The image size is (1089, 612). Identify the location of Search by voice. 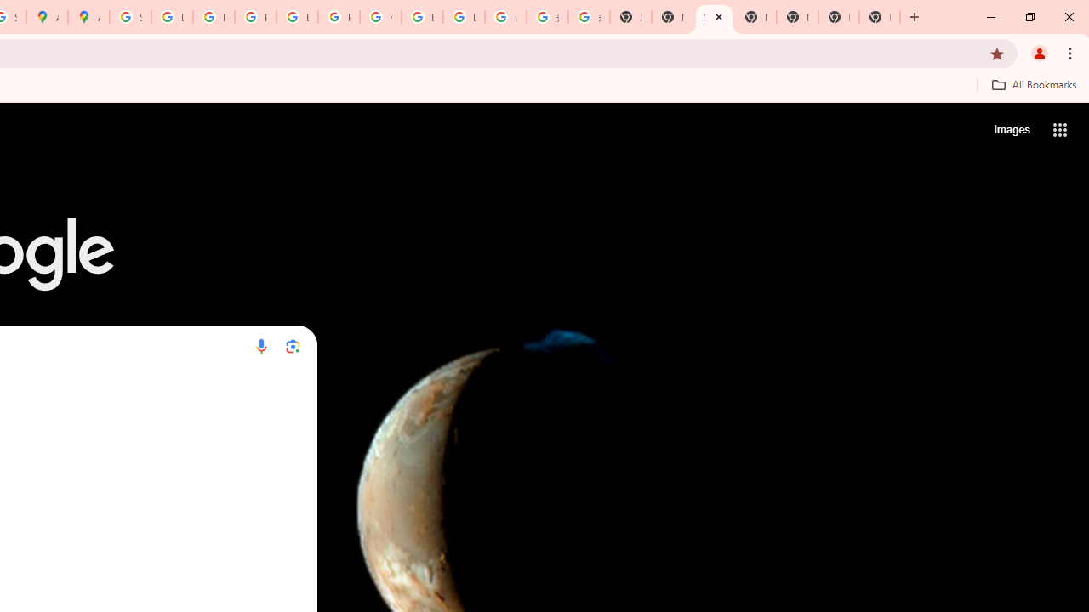
(261, 346).